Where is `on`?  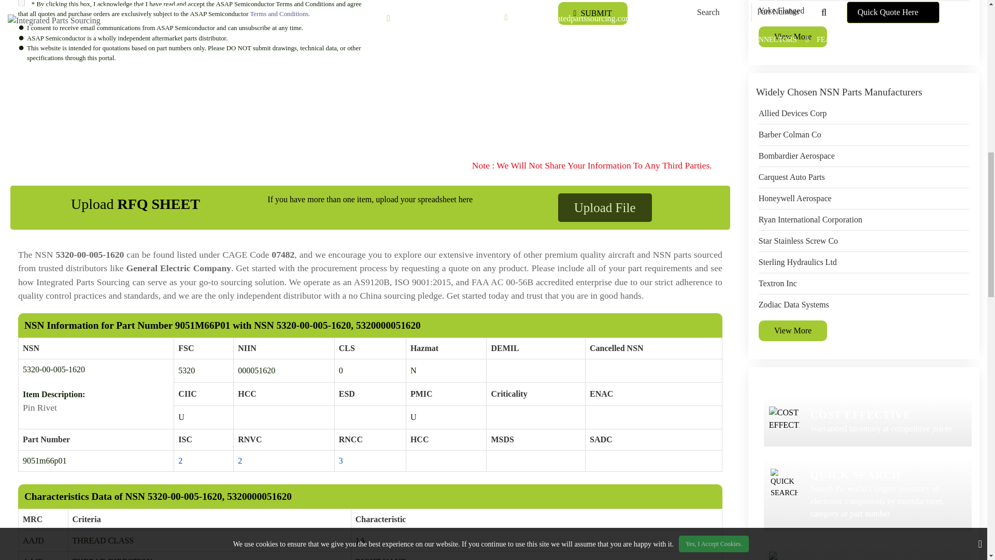
on is located at coordinates (21, 3).